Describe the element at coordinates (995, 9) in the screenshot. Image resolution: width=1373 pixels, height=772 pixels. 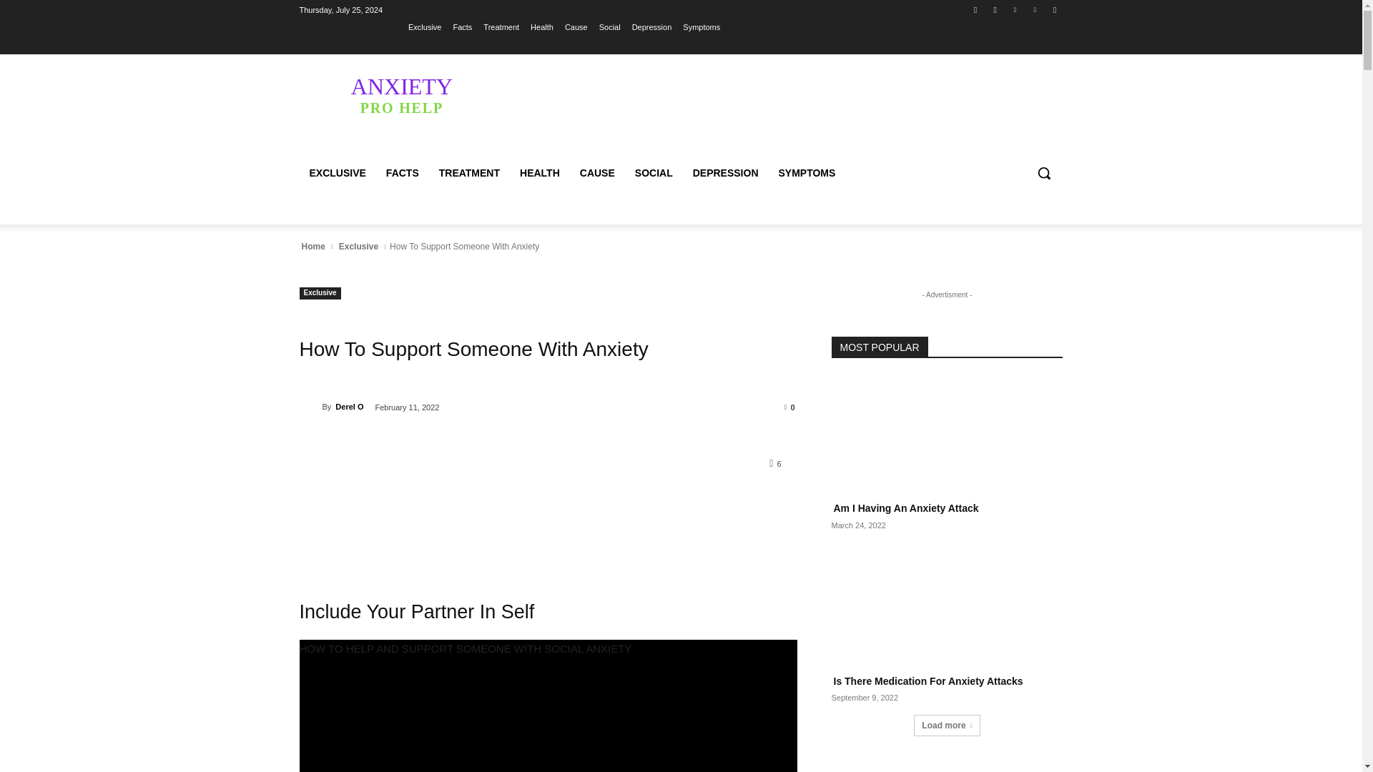
I see `Instagram` at that location.